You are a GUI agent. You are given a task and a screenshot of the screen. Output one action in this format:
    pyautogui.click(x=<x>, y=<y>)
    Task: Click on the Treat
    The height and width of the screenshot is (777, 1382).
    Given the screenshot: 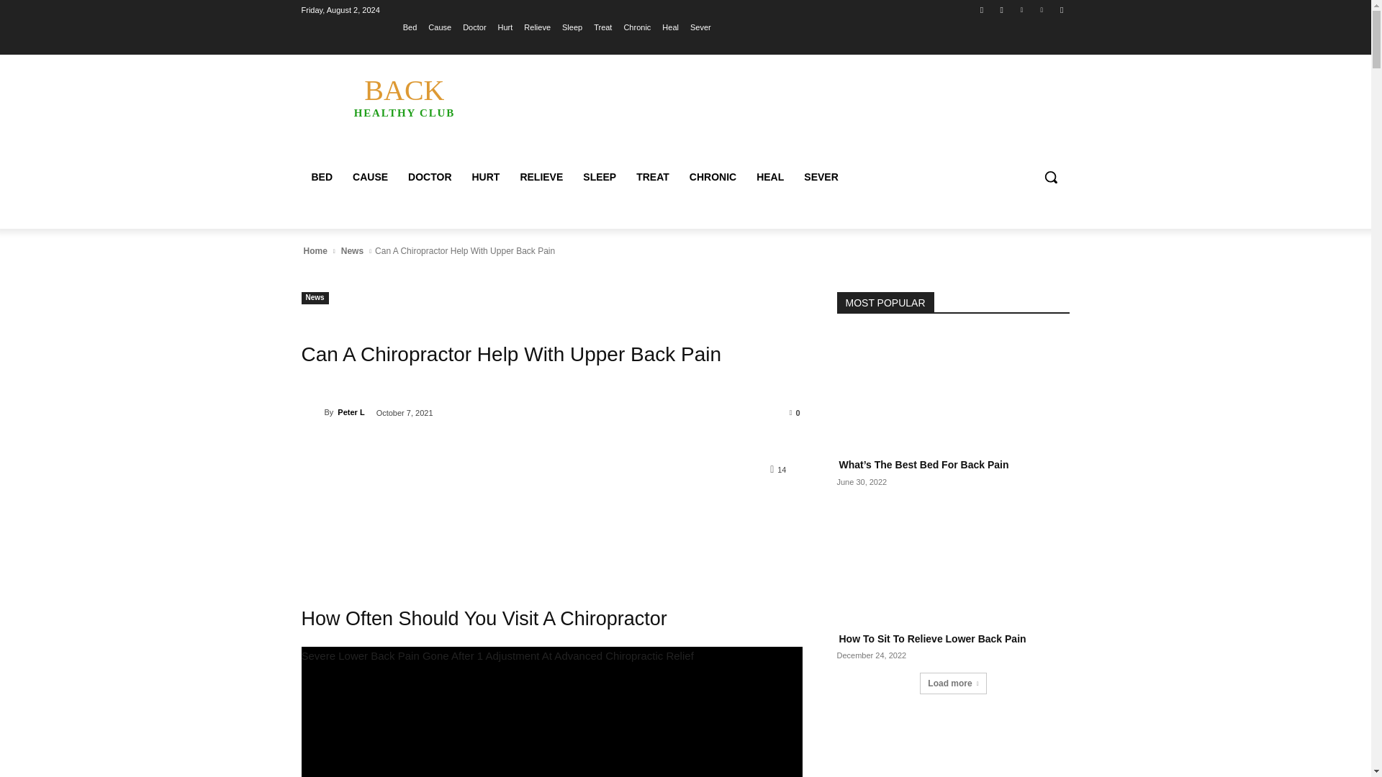 What is the action you would take?
    pyautogui.click(x=370, y=177)
    